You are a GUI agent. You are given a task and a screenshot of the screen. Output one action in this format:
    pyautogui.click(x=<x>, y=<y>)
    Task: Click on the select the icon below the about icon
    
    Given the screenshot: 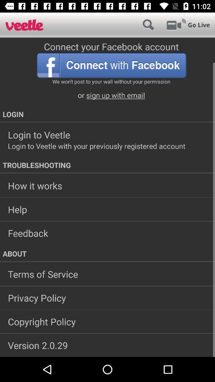 What is the action you would take?
    pyautogui.click(x=107, y=274)
    